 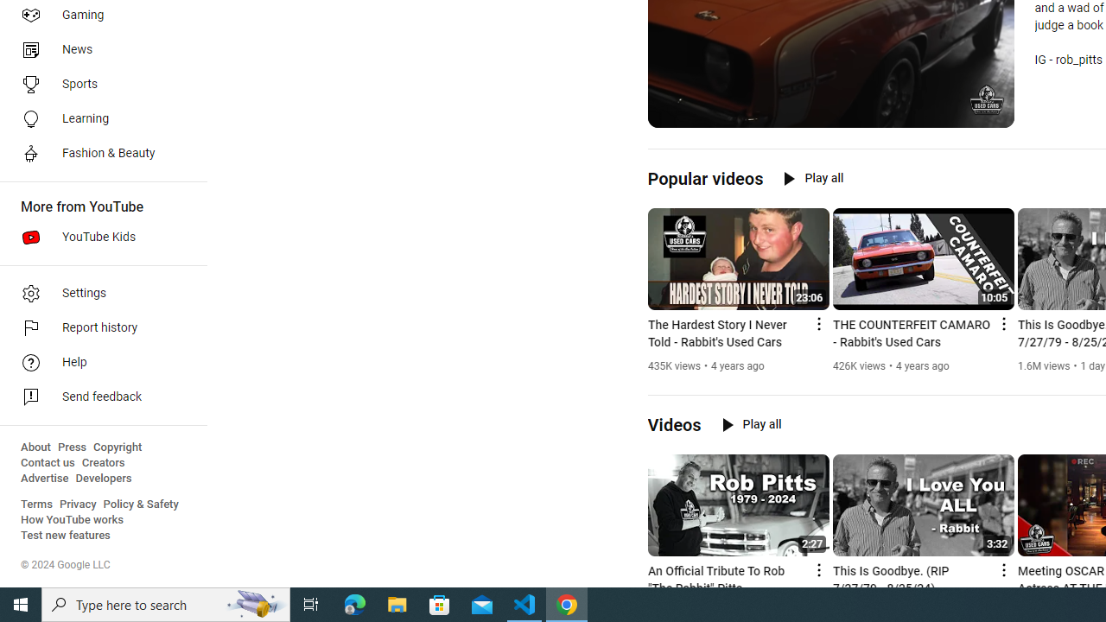 I want to click on Play all, so click(x=752, y=424).